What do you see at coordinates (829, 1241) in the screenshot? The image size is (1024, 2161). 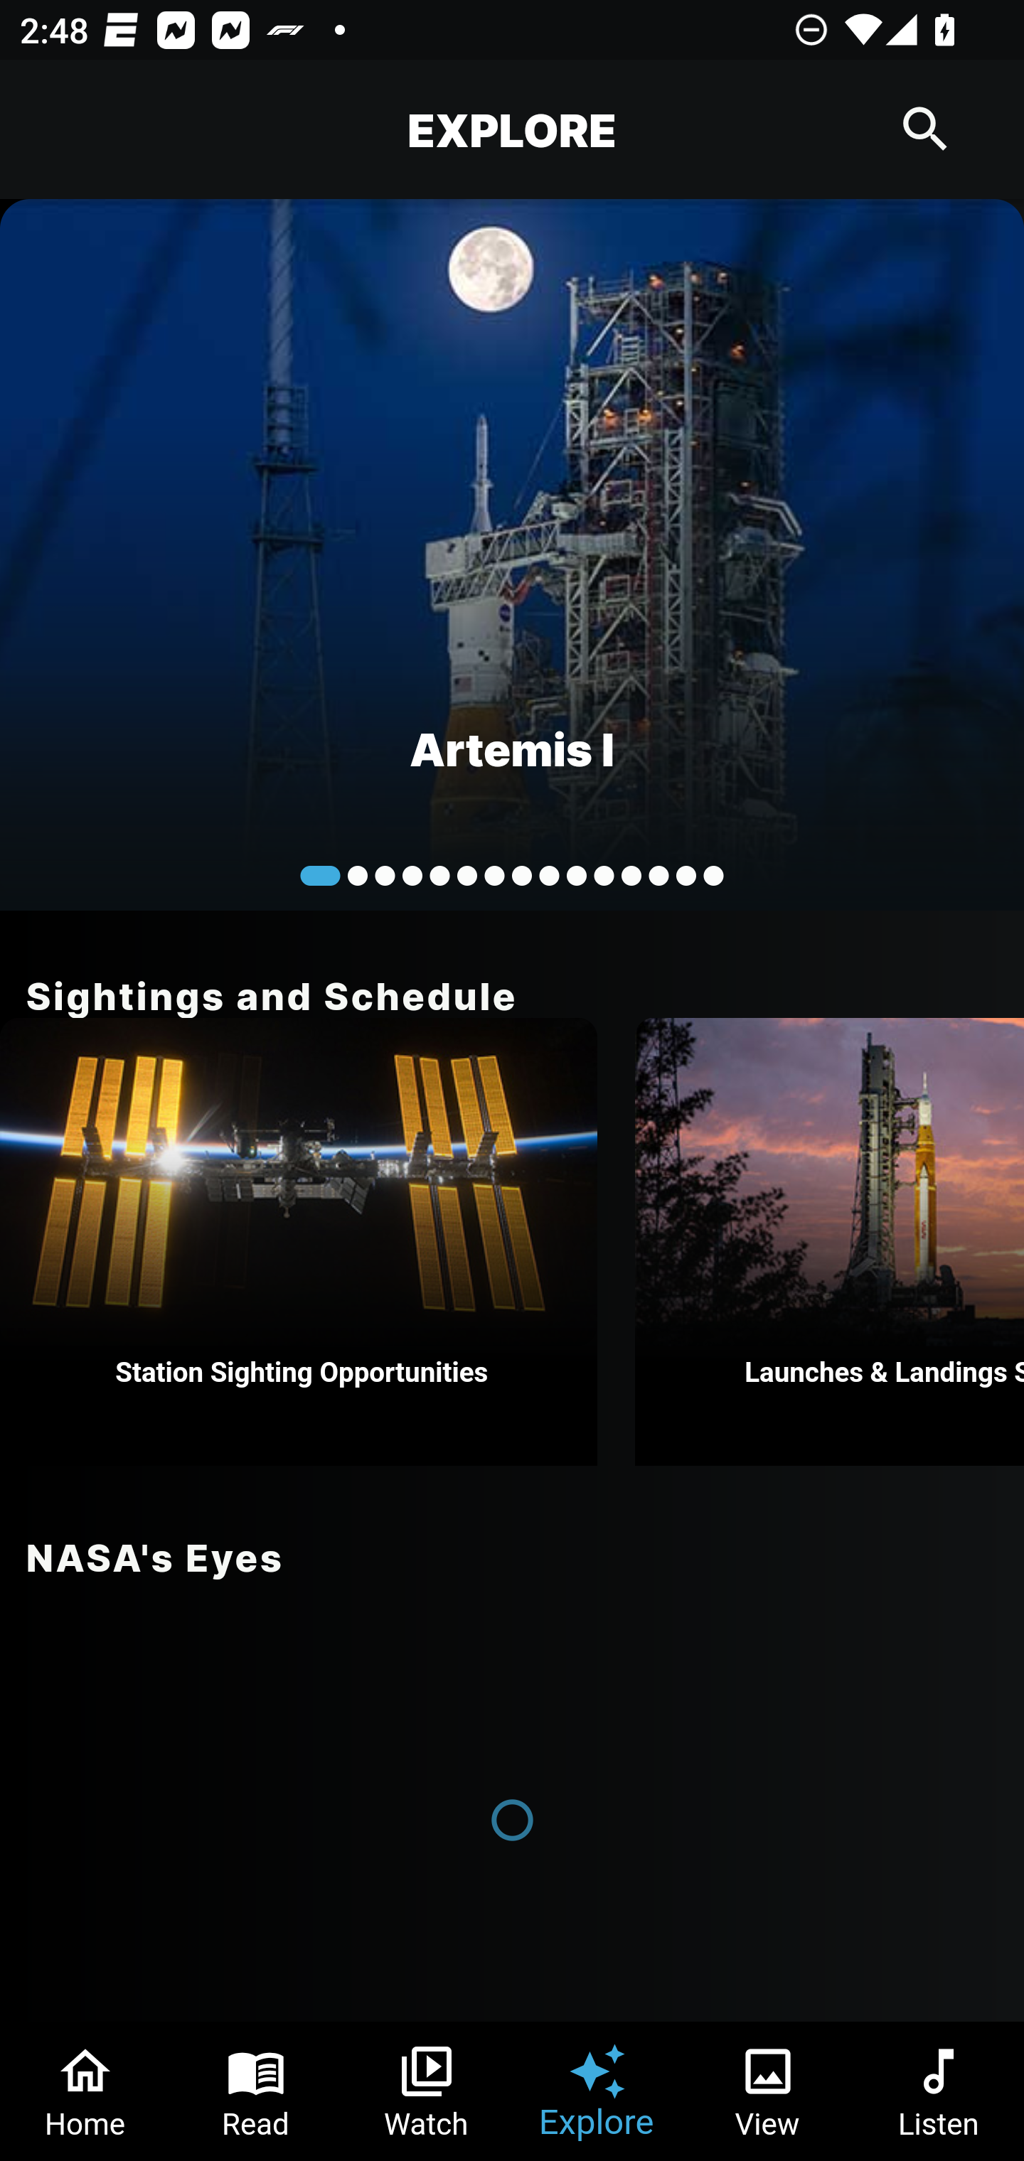 I see `Launches & Landings Schedule` at bounding box center [829, 1241].